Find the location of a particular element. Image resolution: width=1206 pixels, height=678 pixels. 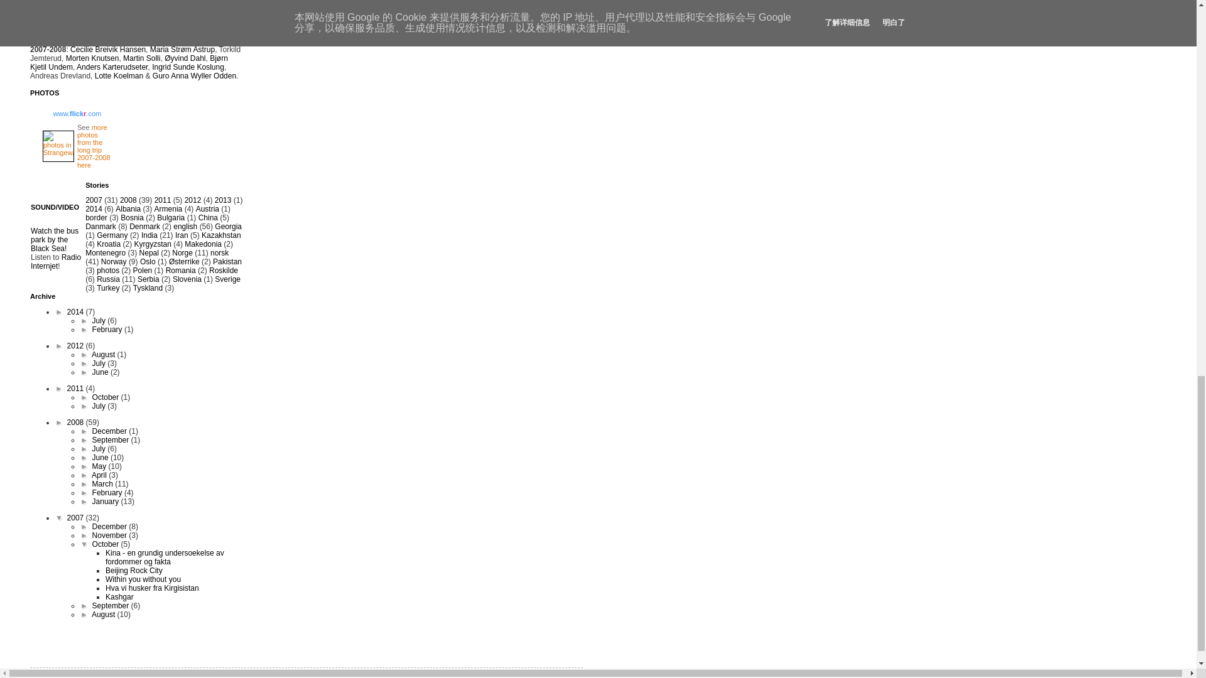

Anders Karterudseter is located at coordinates (112, 67).